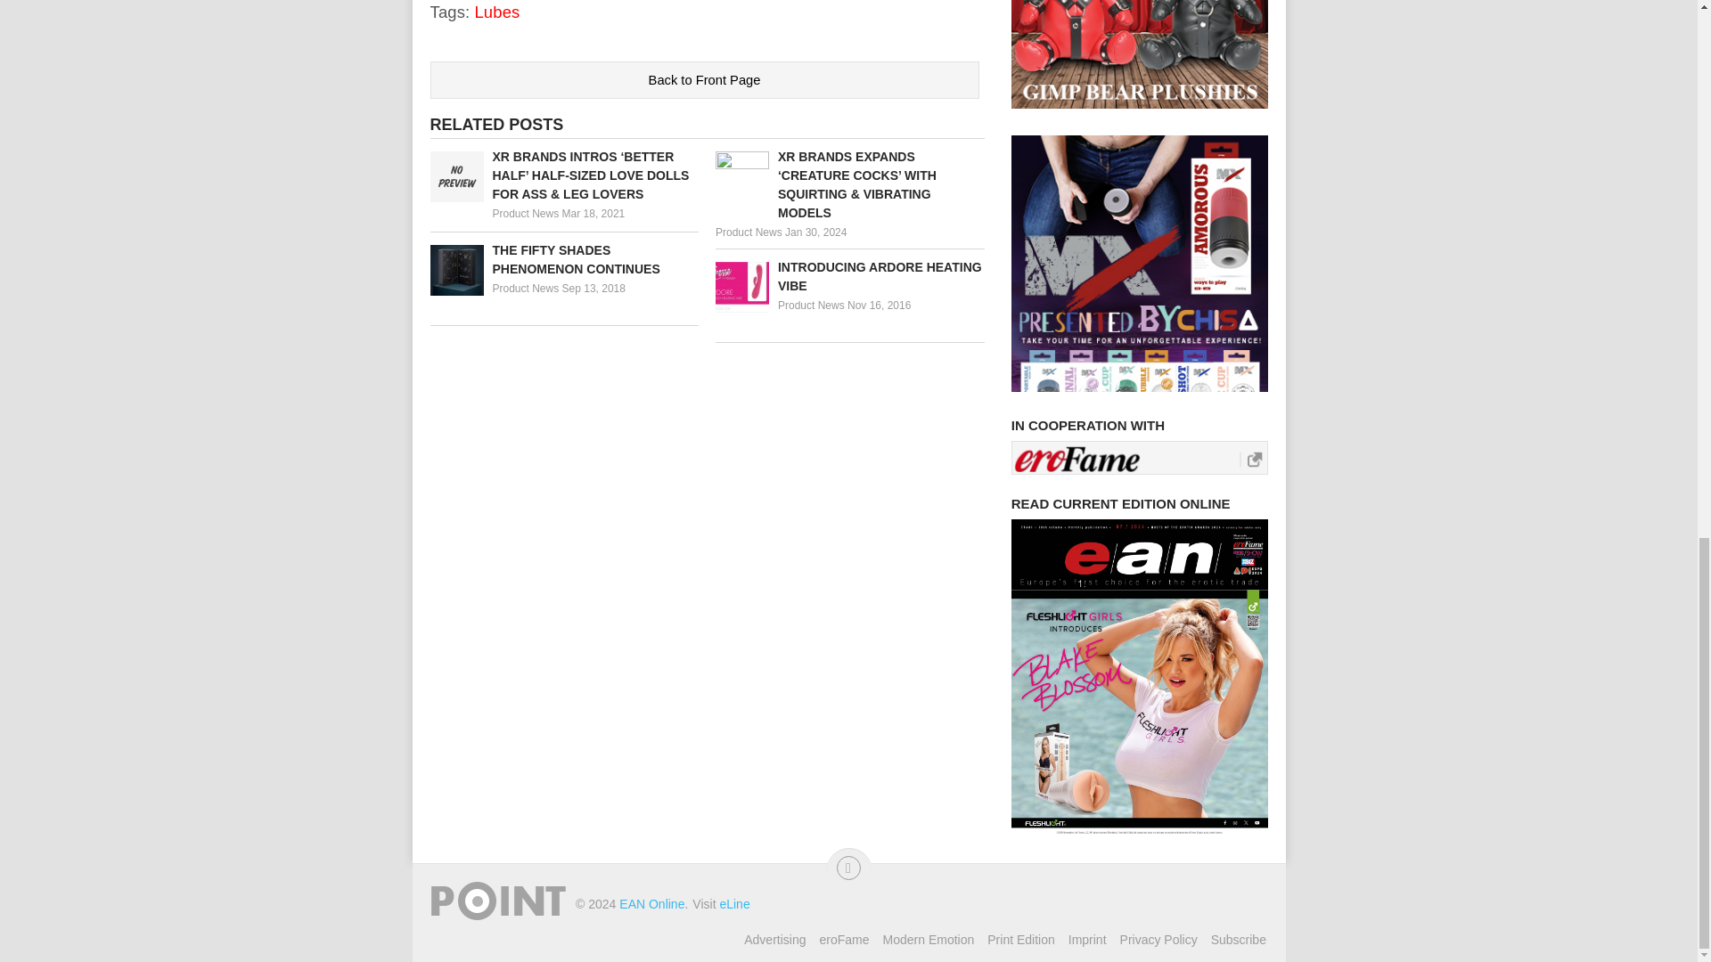 The height and width of the screenshot is (962, 1711). What do you see at coordinates (850, 276) in the screenshot?
I see `INTRODUCING ARDORE HEATING VIBE` at bounding box center [850, 276].